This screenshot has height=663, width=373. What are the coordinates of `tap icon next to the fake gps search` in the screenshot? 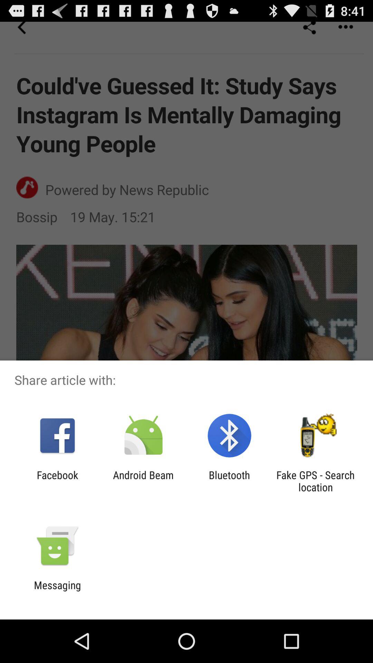 It's located at (229, 481).